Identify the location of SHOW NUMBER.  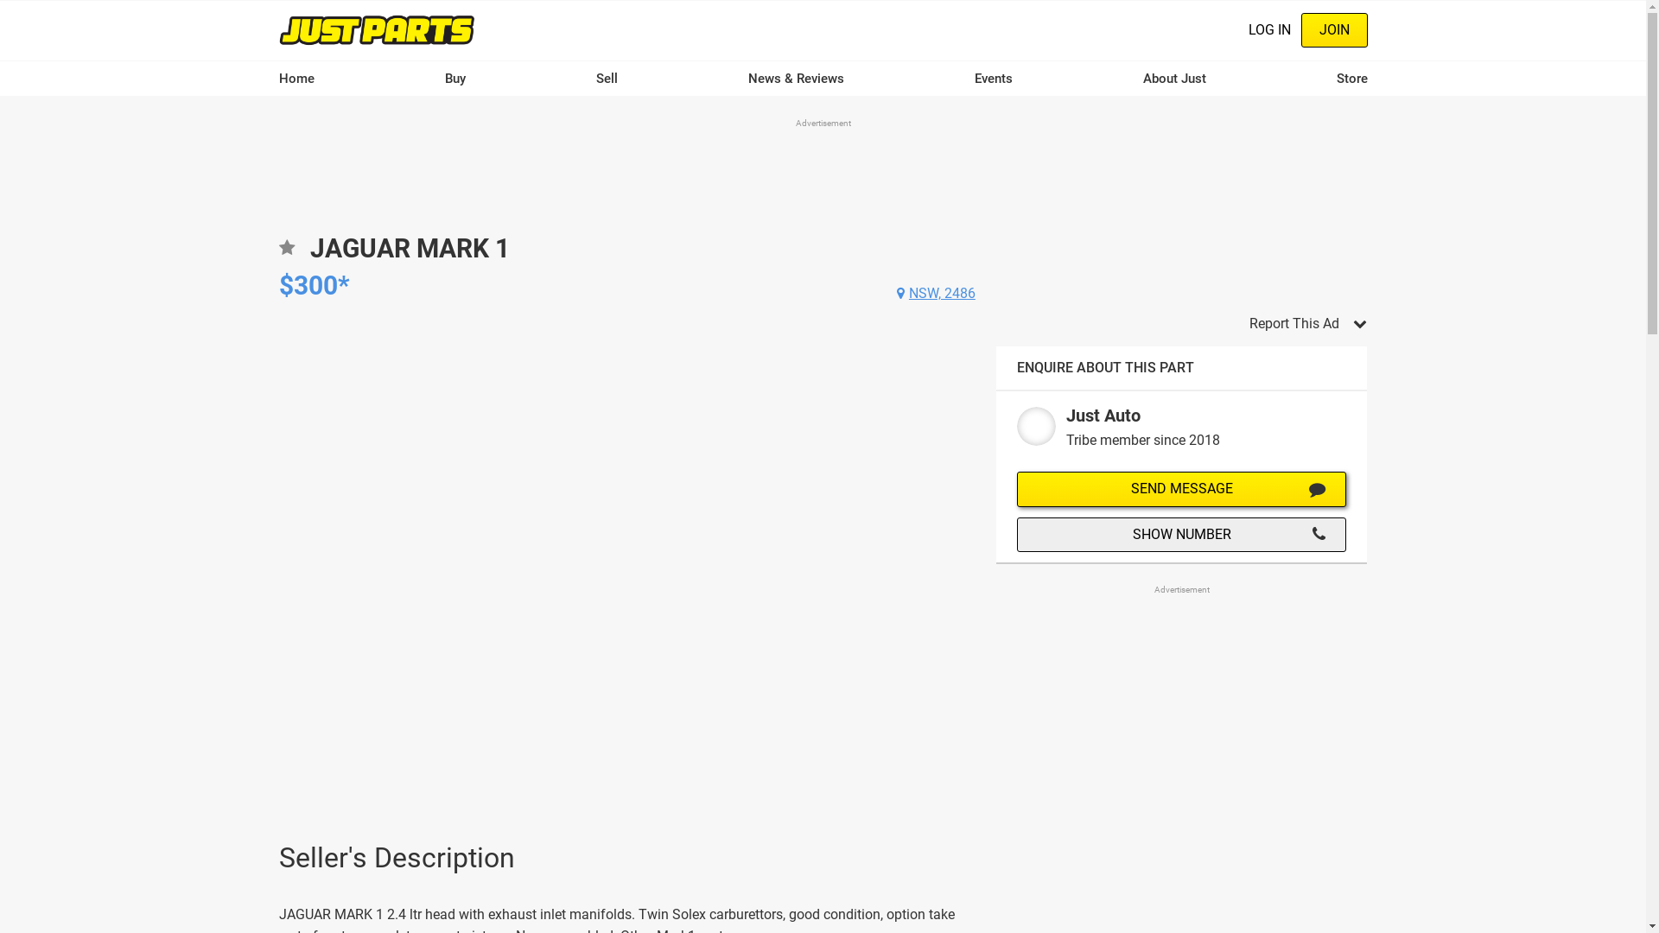
(1182, 535).